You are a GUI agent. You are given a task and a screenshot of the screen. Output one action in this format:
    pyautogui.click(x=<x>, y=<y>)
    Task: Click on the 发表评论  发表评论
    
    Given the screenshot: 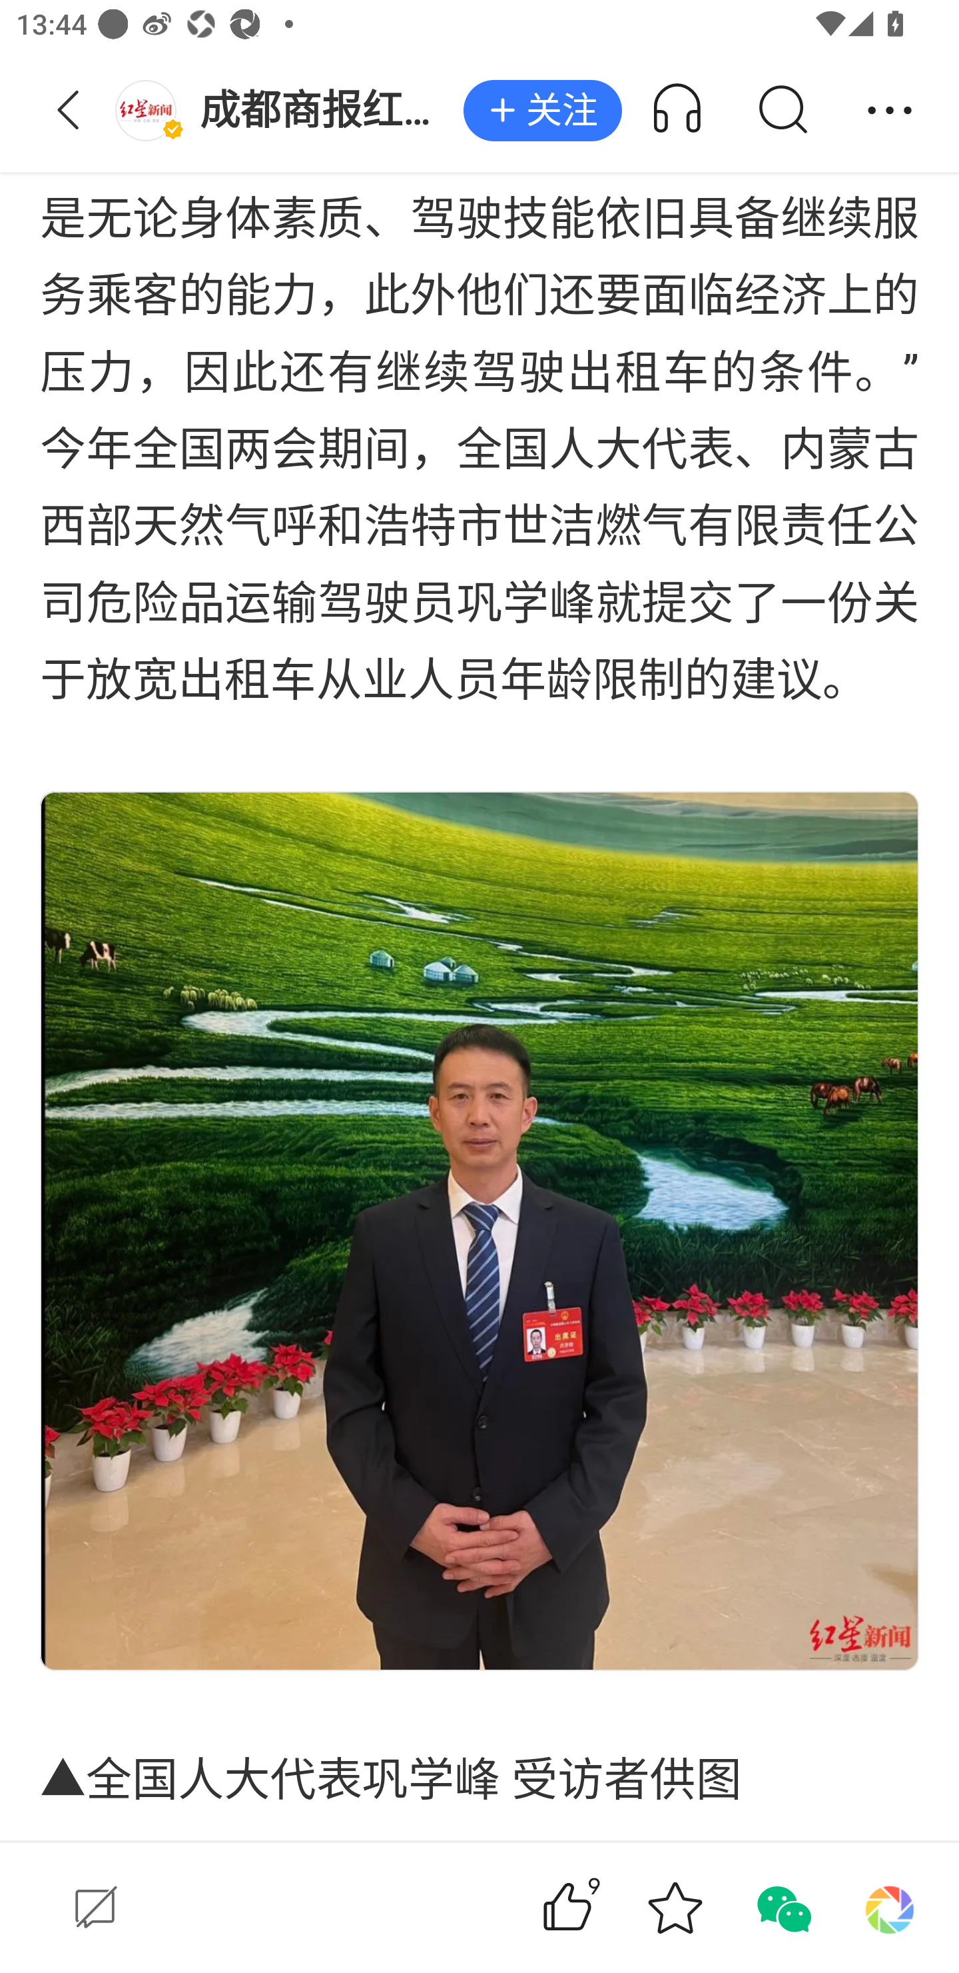 What is the action you would take?
    pyautogui.click(x=251, y=1908)
    